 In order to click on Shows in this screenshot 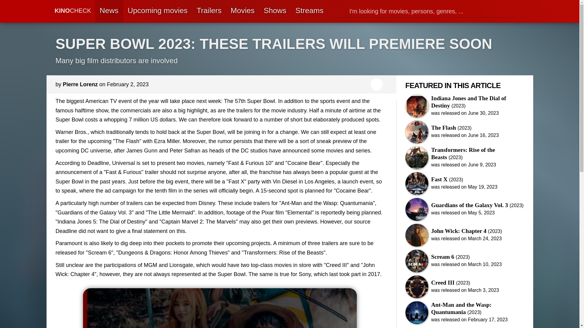, I will do `click(275, 11)`.